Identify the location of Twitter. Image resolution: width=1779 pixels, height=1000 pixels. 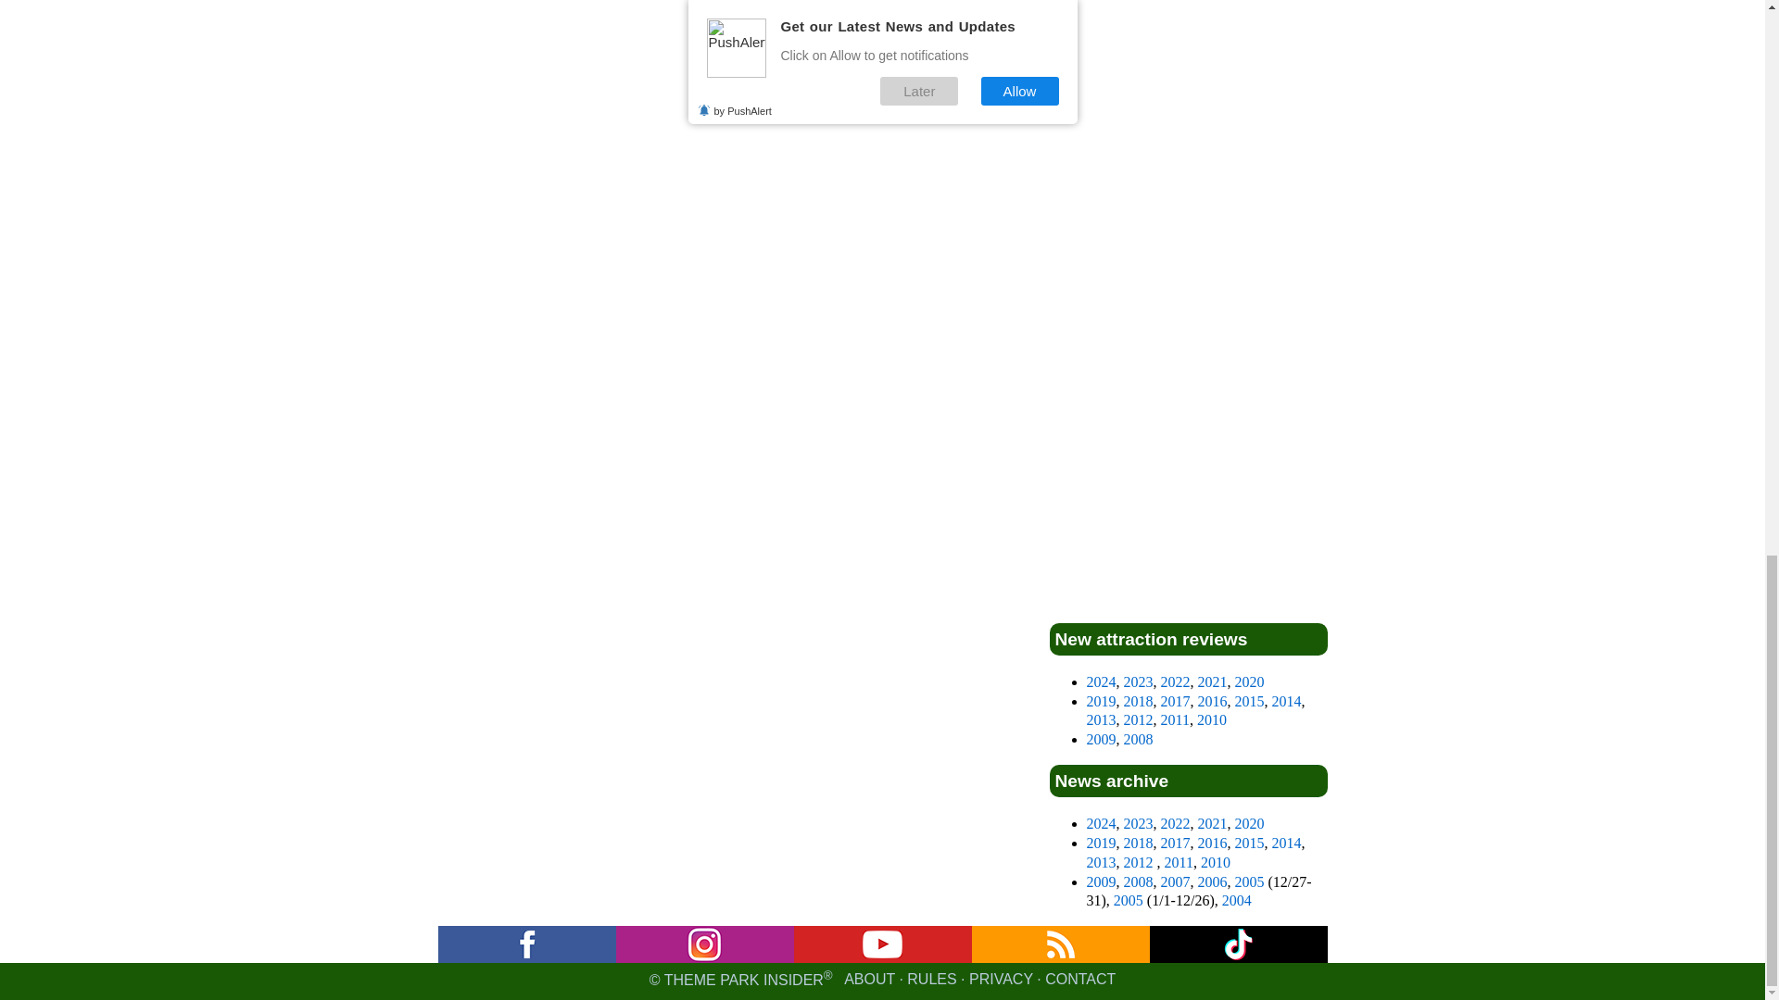
(1238, 944).